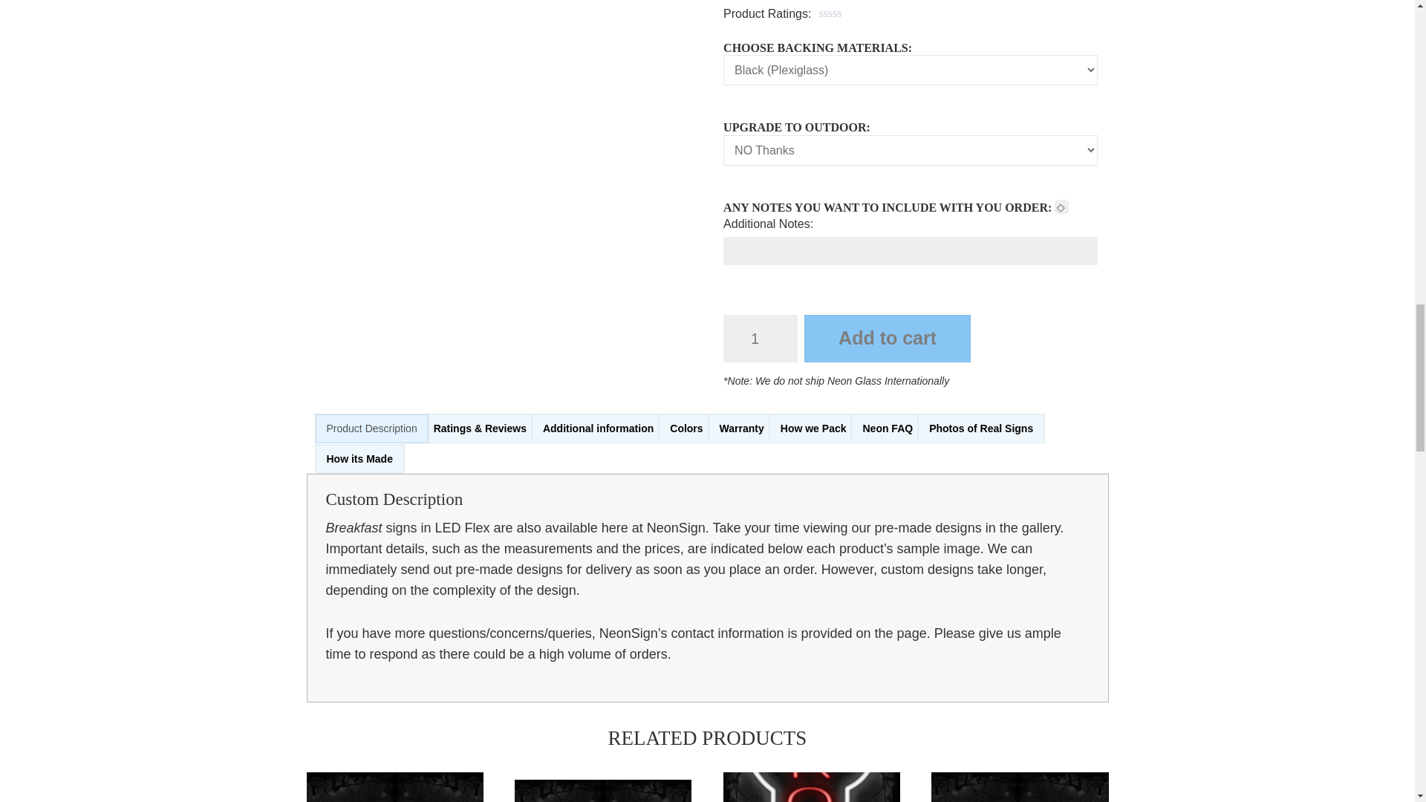 The width and height of the screenshot is (1426, 802). Describe the element at coordinates (814, 429) in the screenshot. I see `How we Pack` at that location.